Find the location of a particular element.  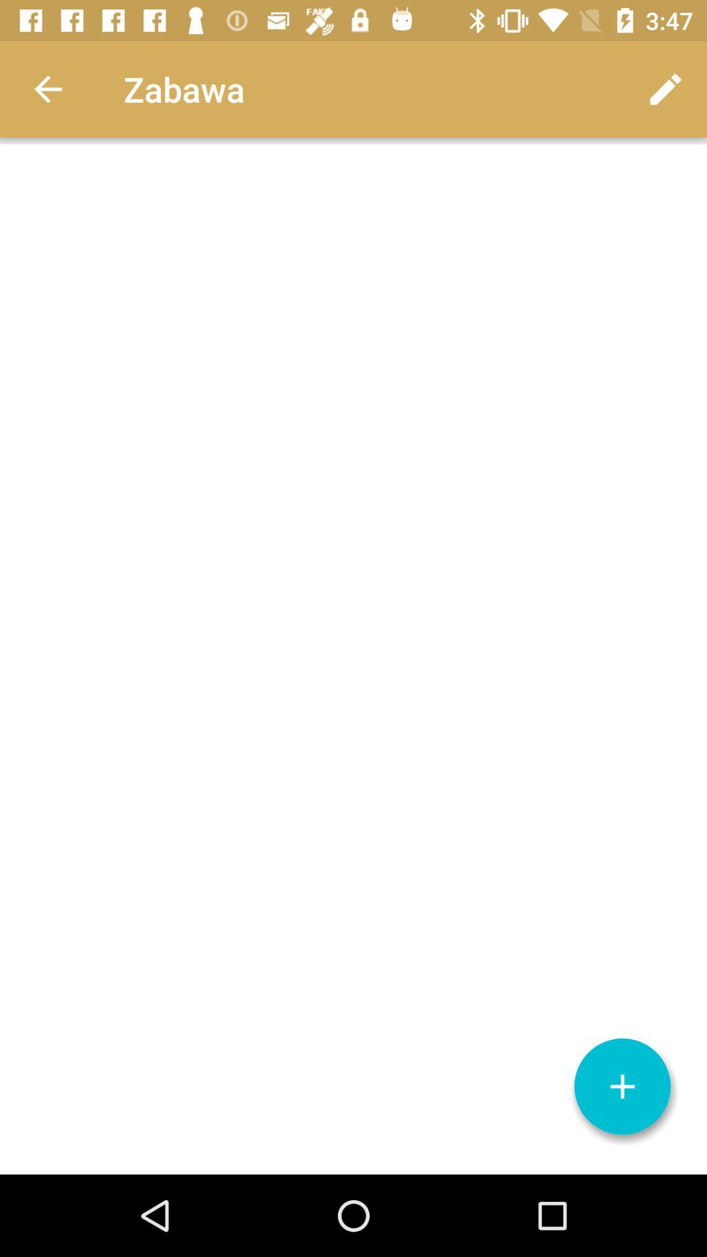

choose the icon to the right of the zabawa item is located at coordinates (665, 89).